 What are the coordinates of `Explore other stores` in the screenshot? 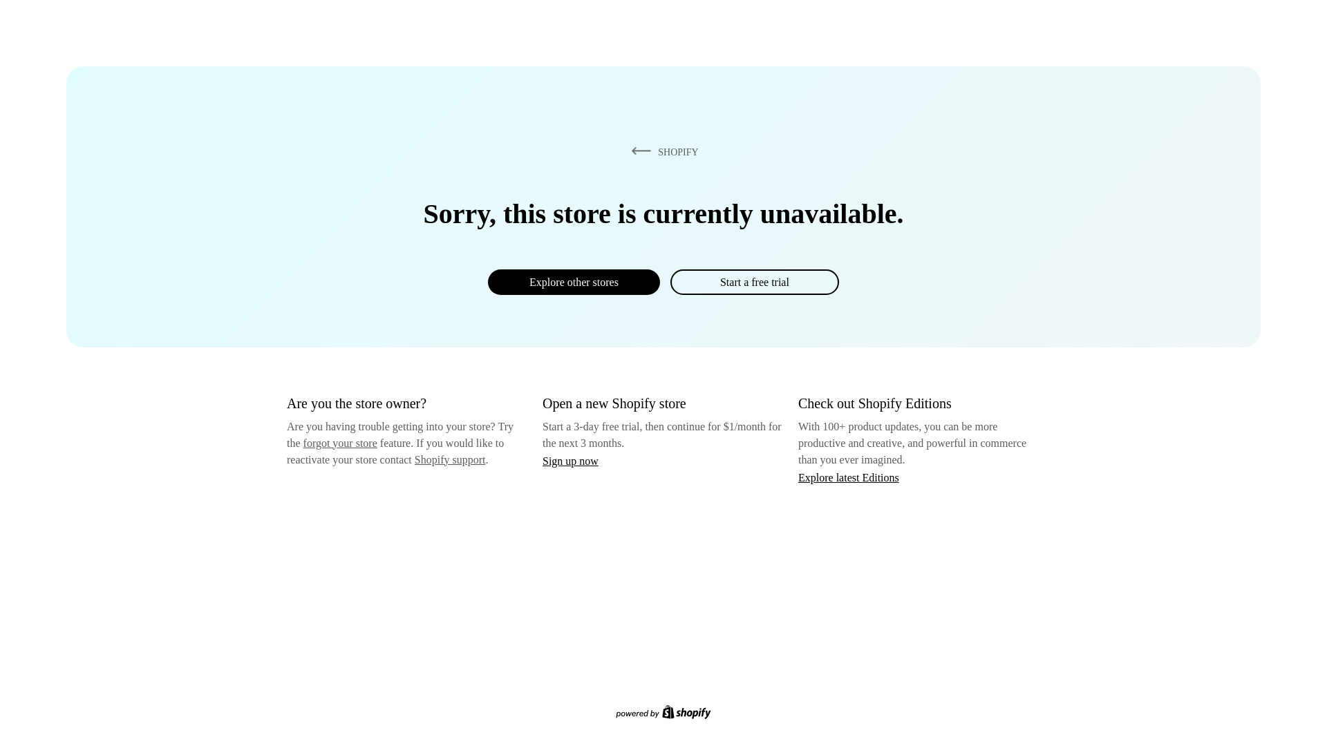 It's located at (574, 282).